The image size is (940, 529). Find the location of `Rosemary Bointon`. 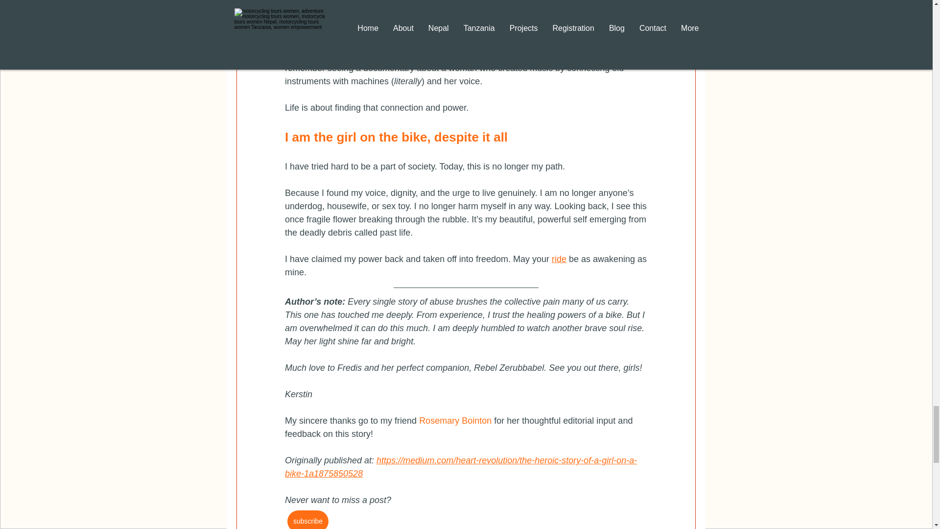

Rosemary Bointon is located at coordinates (455, 420).